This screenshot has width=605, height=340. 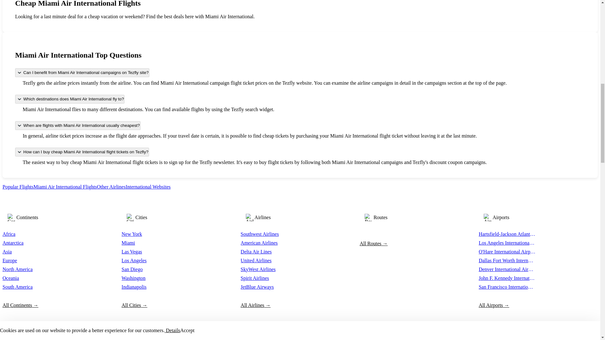 What do you see at coordinates (31, 287) in the screenshot?
I see `South America` at bounding box center [31, 287].